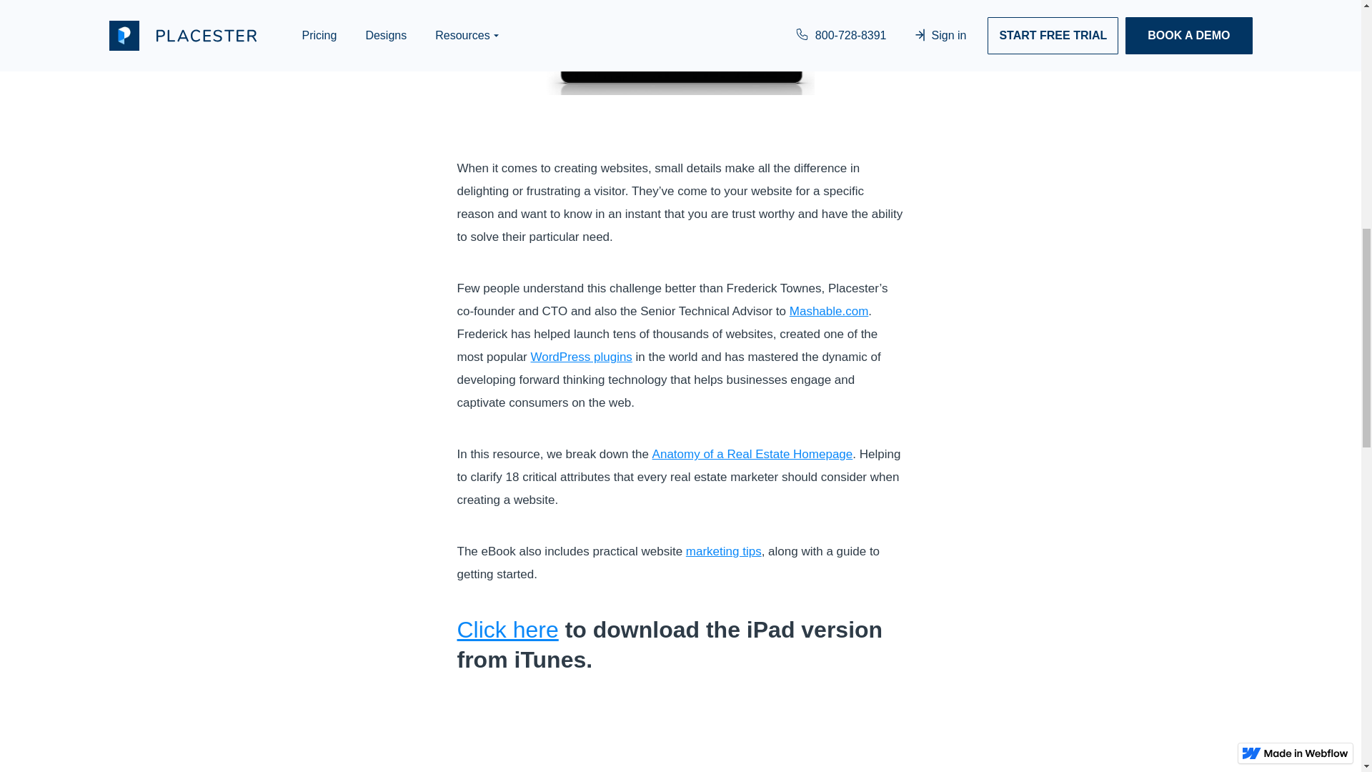  Describe the element at coordinates (507, 629) in the screenshot. I see `Click here` at that location.